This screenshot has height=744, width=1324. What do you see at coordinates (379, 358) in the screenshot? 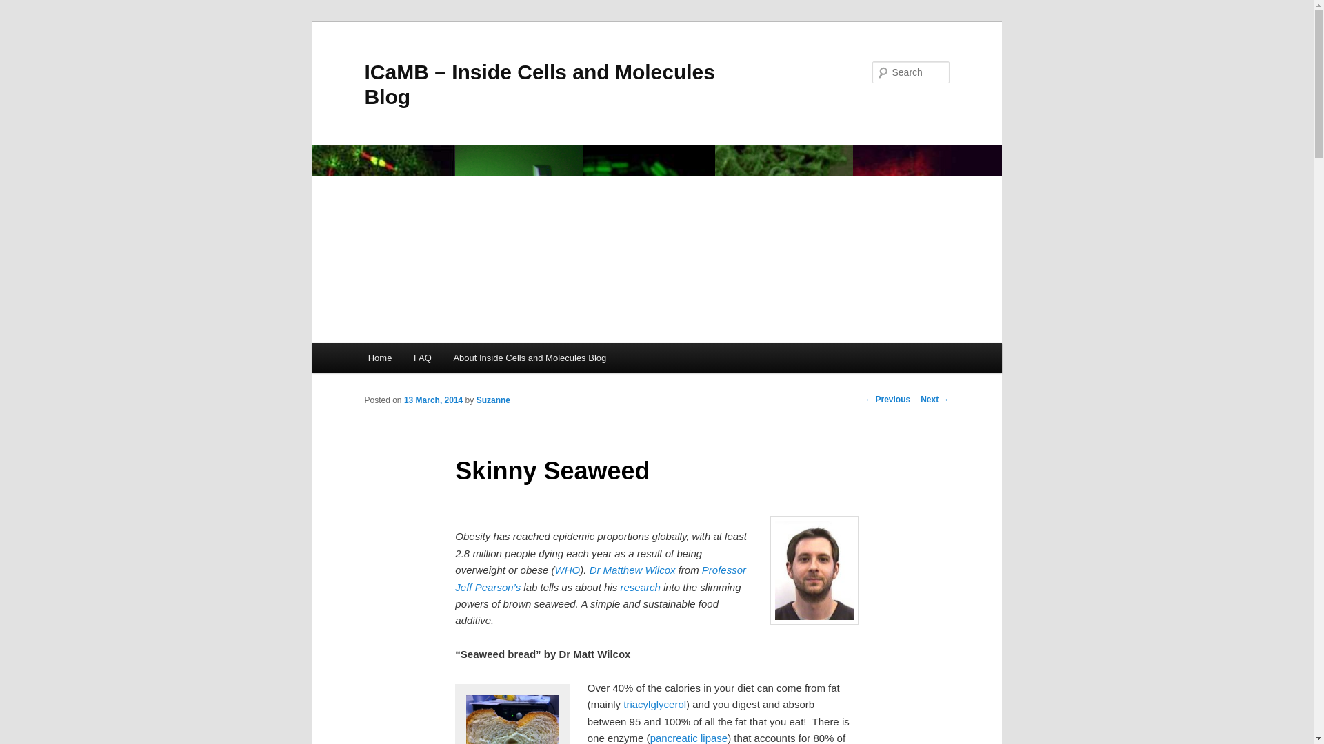
I see `Home` at bounding box center [379, 358].